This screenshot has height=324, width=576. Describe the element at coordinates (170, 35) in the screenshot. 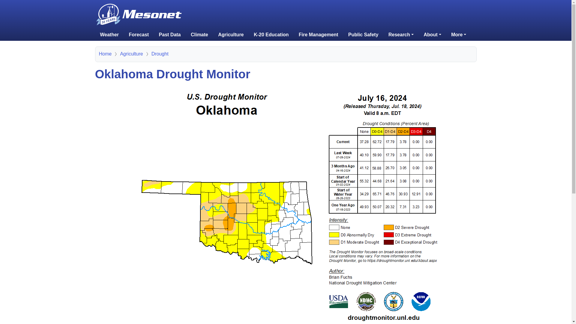

I see `Past Data` at that location.